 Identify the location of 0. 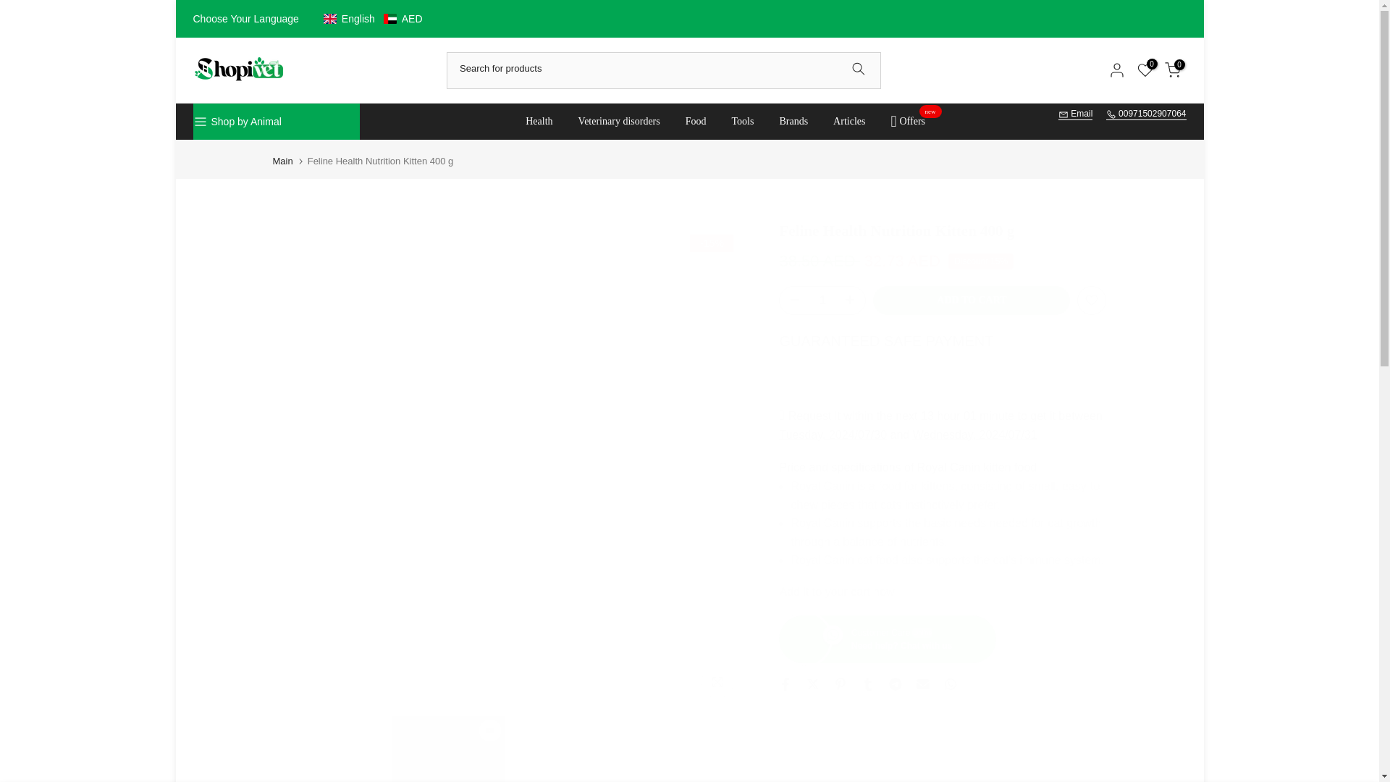
(1172, 70).